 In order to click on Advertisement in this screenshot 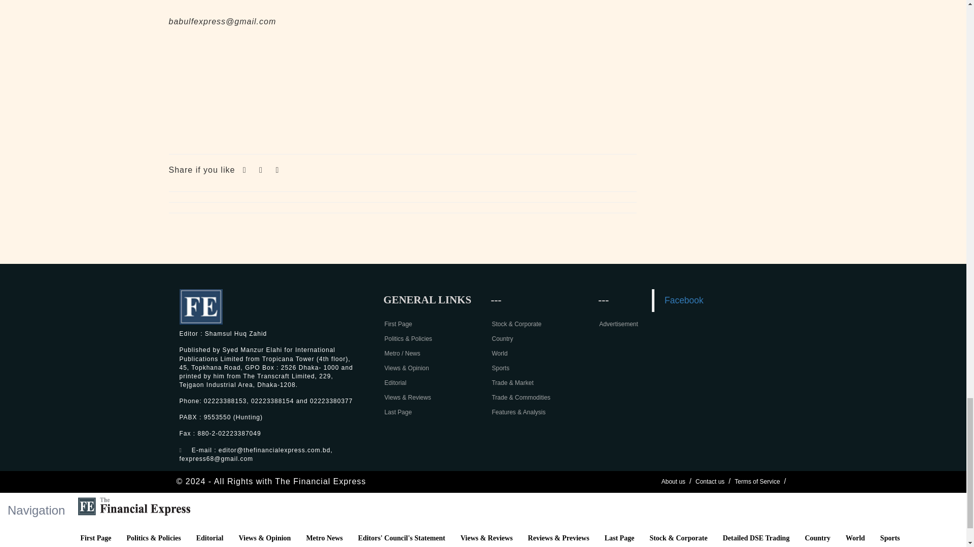, I will do `click(403, 93)`.